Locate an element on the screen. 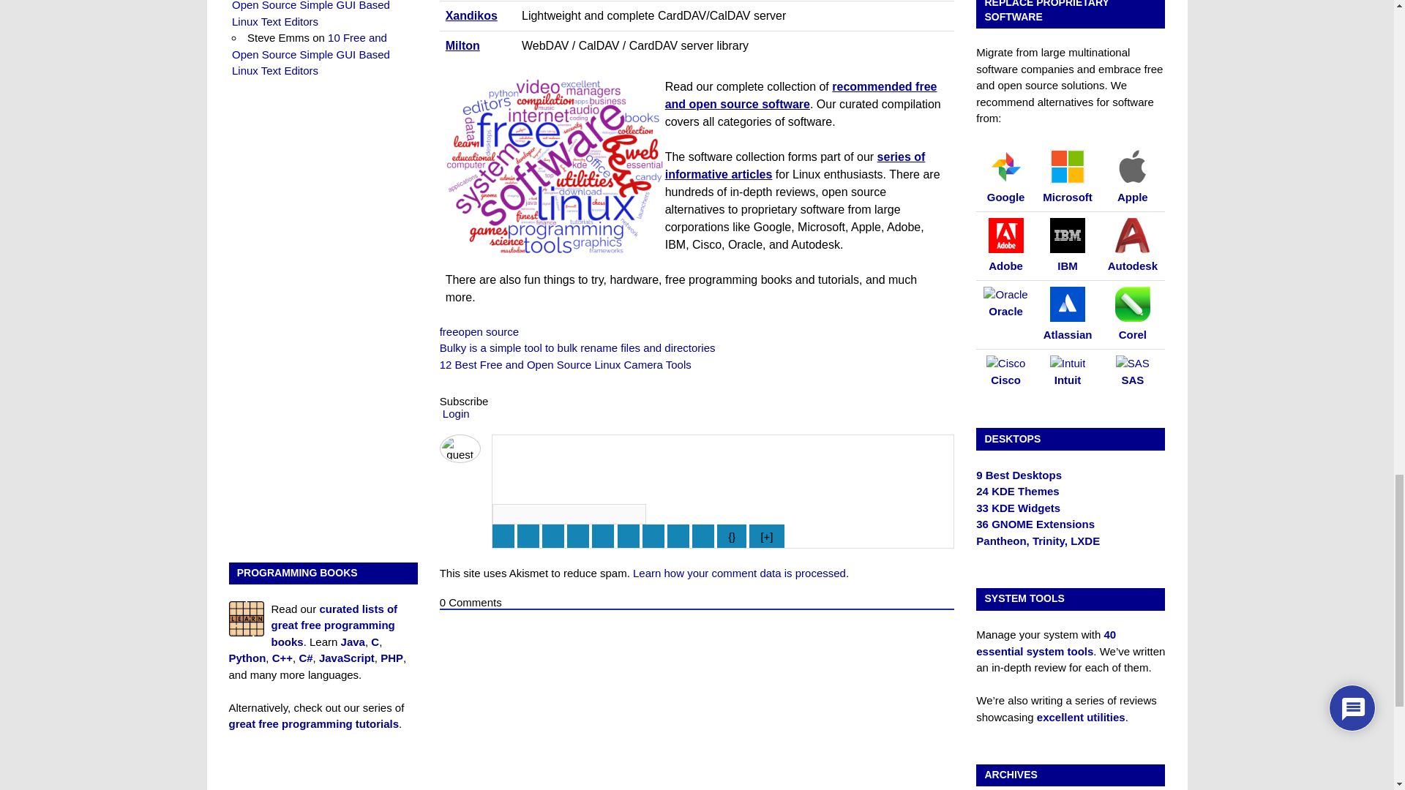 This screenshot has height=790, width=1405. Milton is located at coordinates (462, 45).